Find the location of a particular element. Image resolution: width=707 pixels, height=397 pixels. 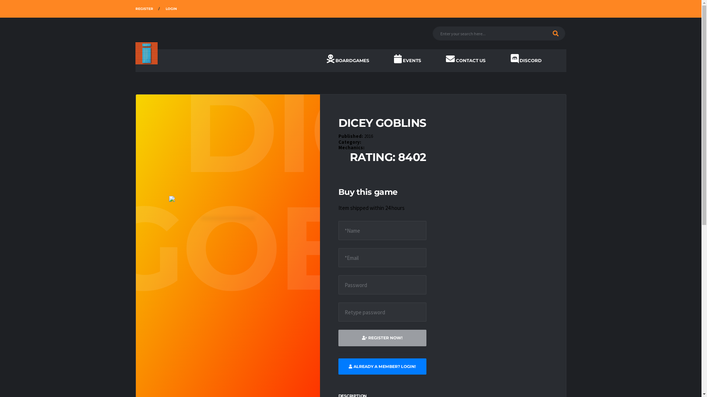

BOARDGAMES is located at coordinates (348, 61).